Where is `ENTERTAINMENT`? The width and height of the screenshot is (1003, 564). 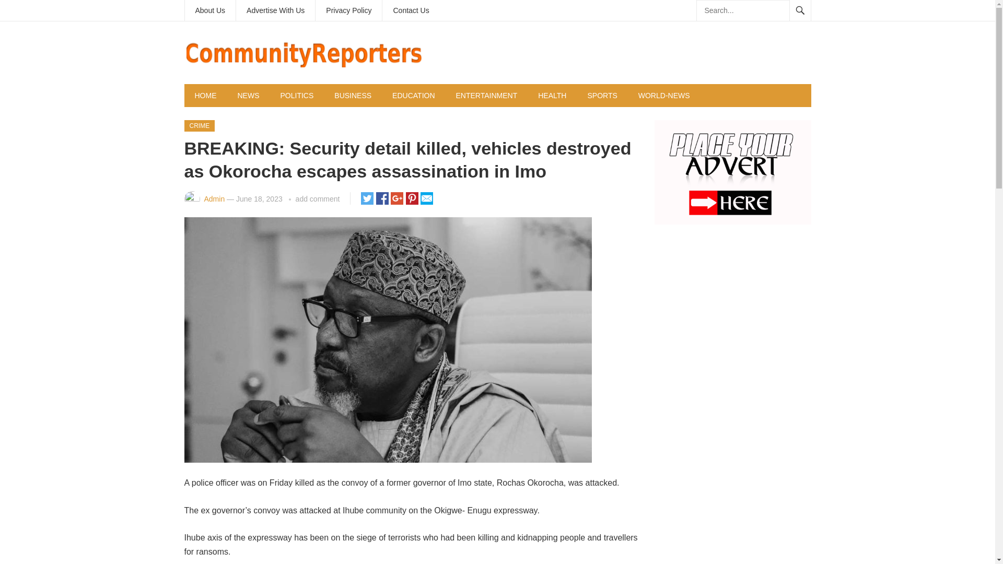
ENTERTAINMENT is located at coordinates (487, 95).